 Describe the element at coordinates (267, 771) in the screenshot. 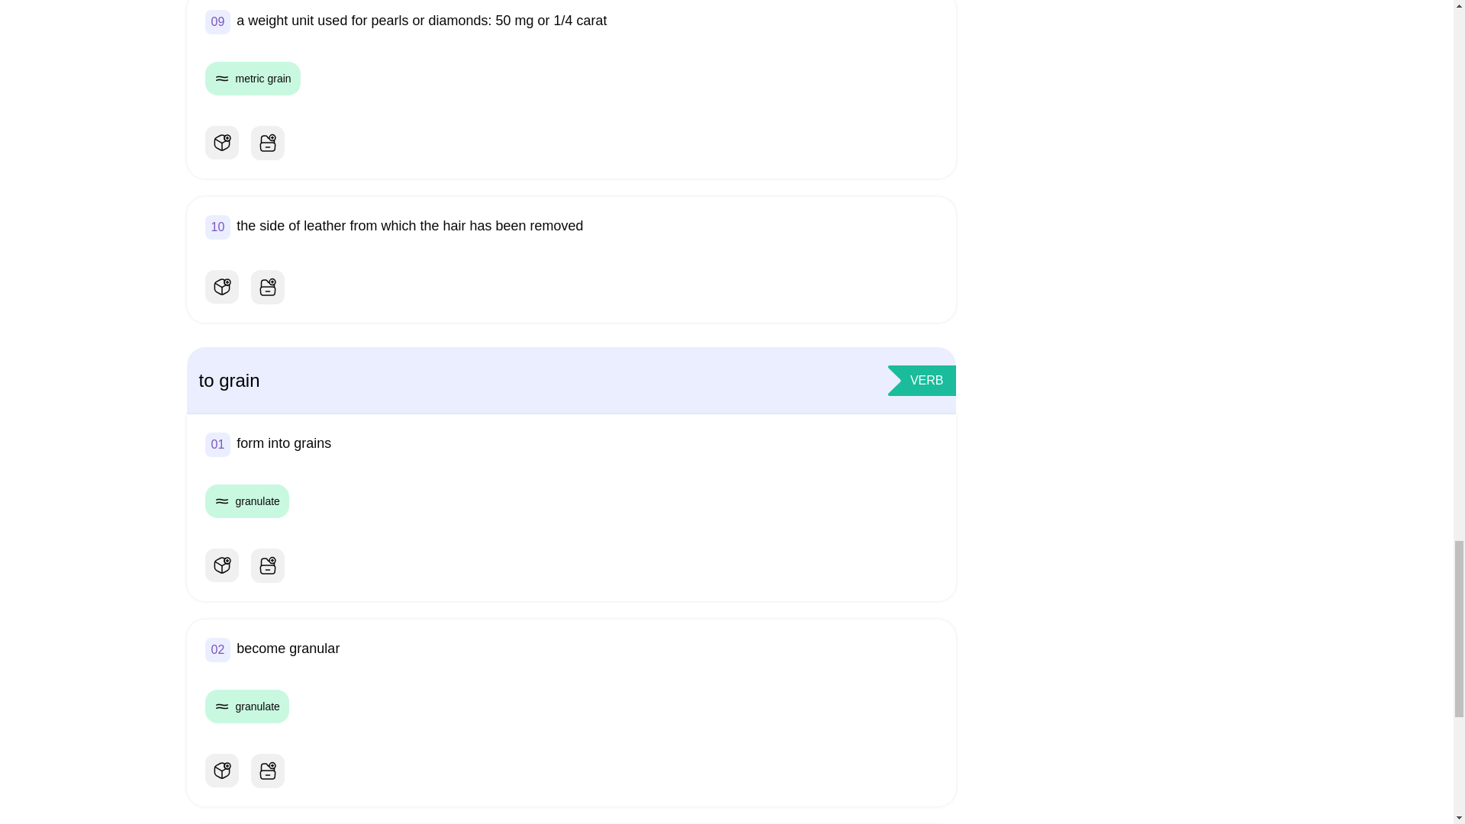

I see `Add to your wordlist` at that location.